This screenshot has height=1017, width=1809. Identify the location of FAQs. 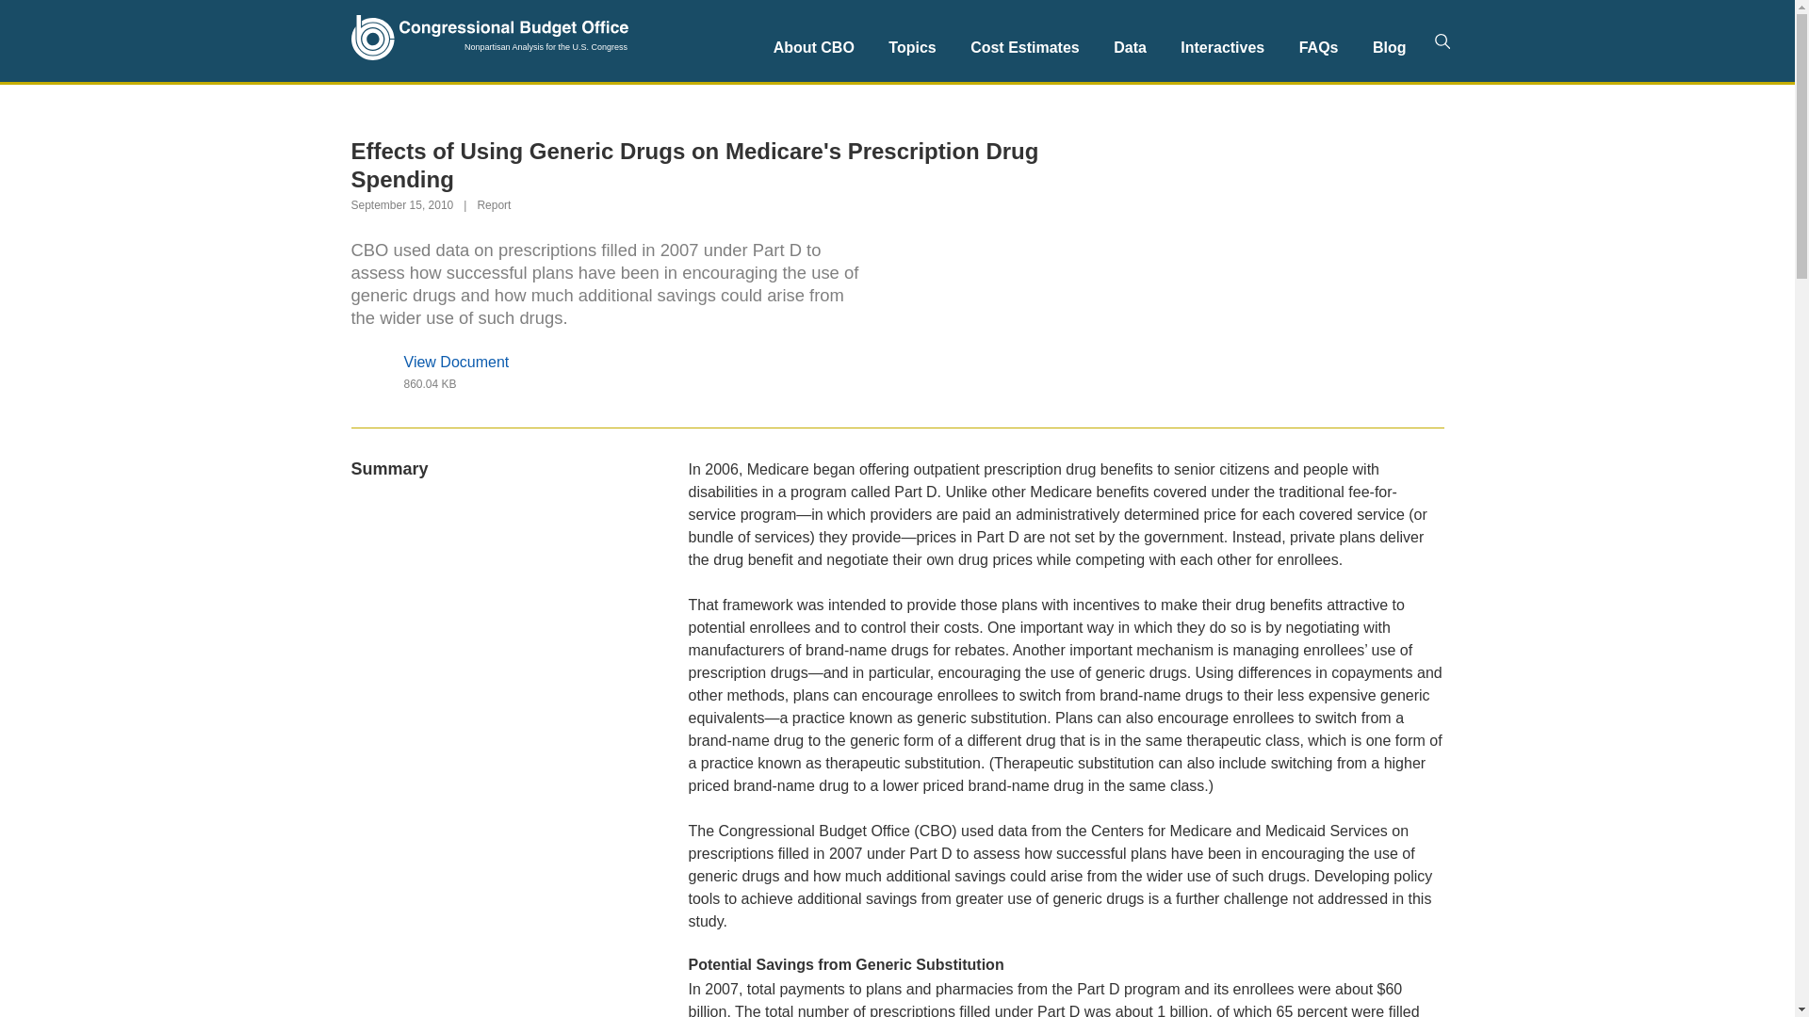
(1319, 47).